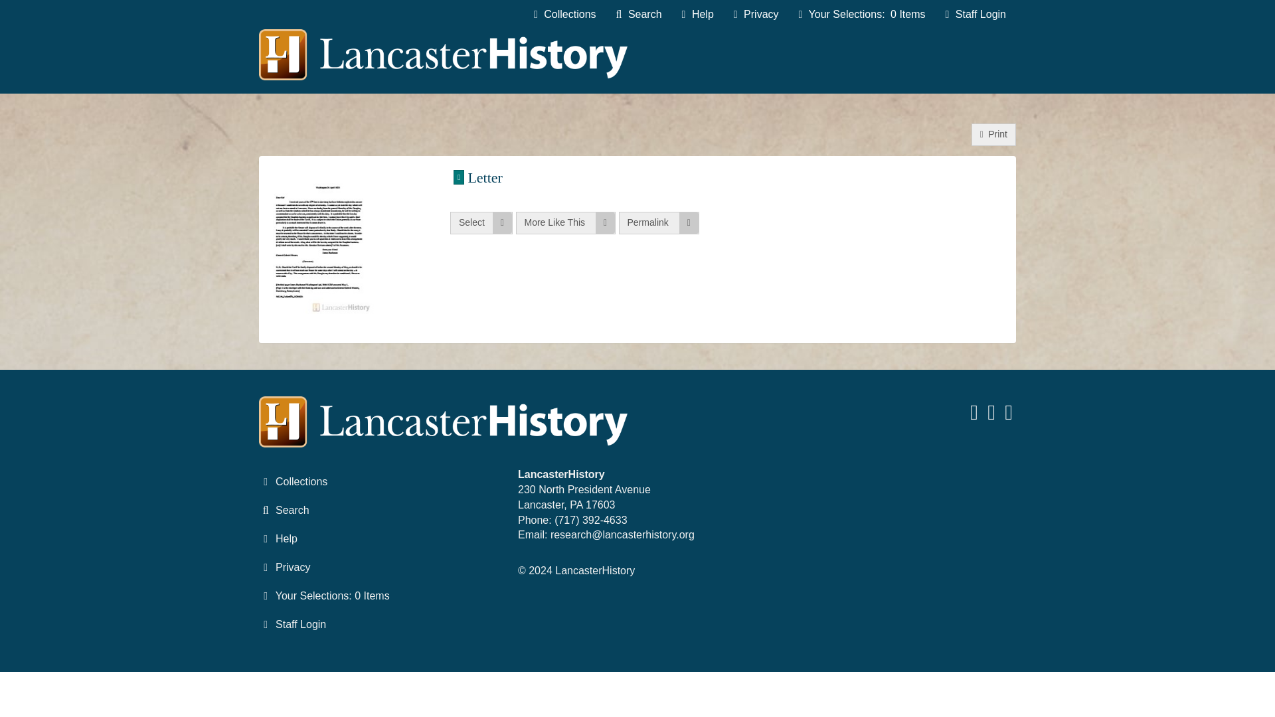 This screenshot has height=717, width=1275. Describe the element at coordinates (697, 15) in the screenshot. I see ` Help` at that location.